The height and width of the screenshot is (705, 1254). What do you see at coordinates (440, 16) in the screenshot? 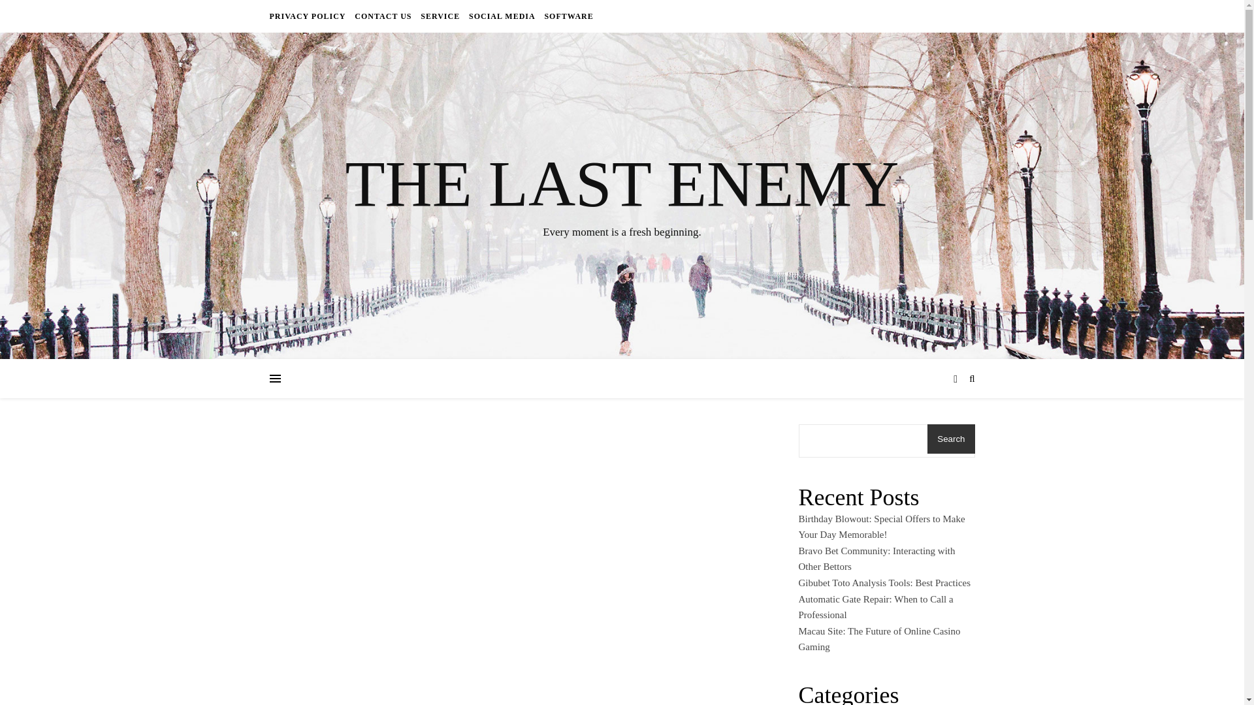
I see `SERVICE` at bounding box center [440, 16].